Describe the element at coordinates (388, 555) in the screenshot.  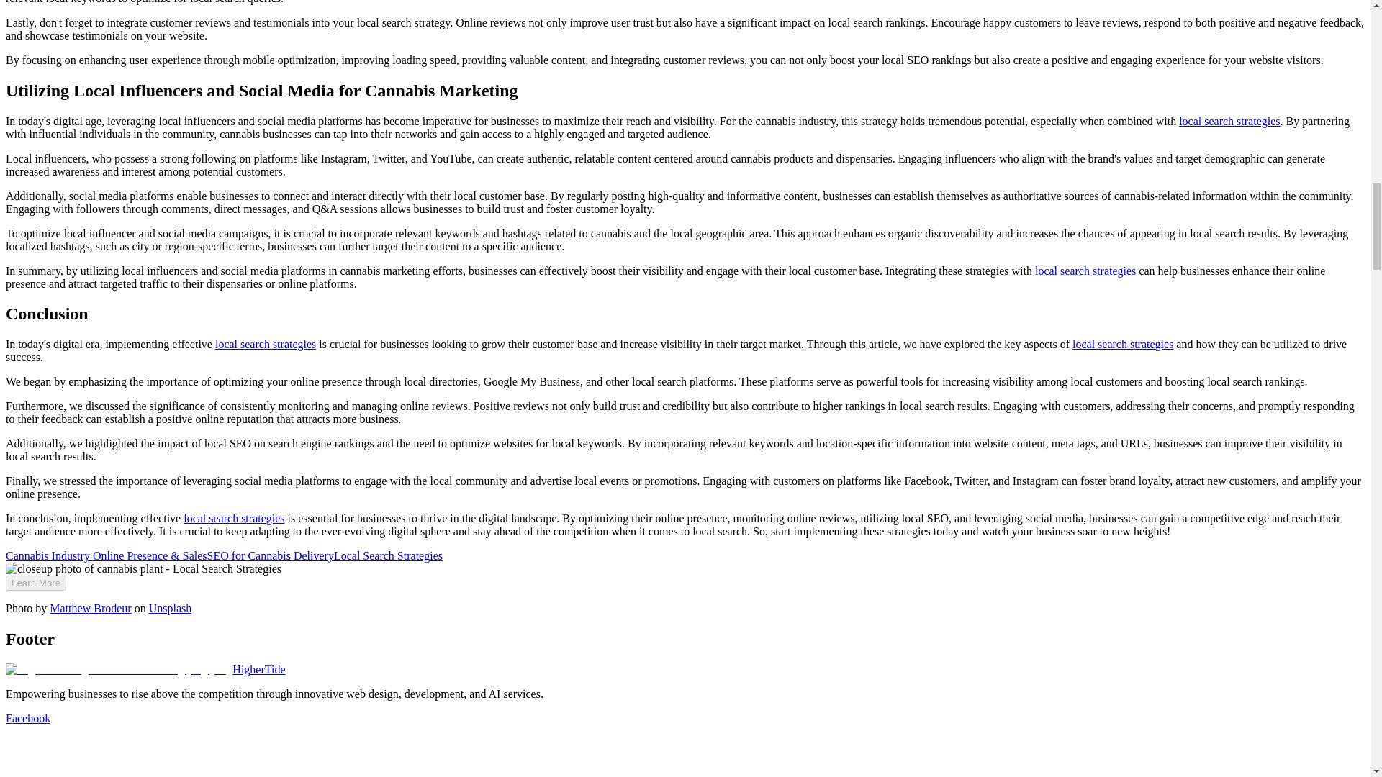
I see `Local Search Strategies` at that location.